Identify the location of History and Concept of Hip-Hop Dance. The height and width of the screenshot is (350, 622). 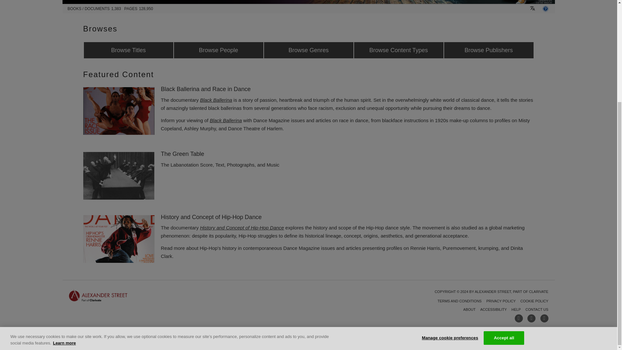
(119, 239).